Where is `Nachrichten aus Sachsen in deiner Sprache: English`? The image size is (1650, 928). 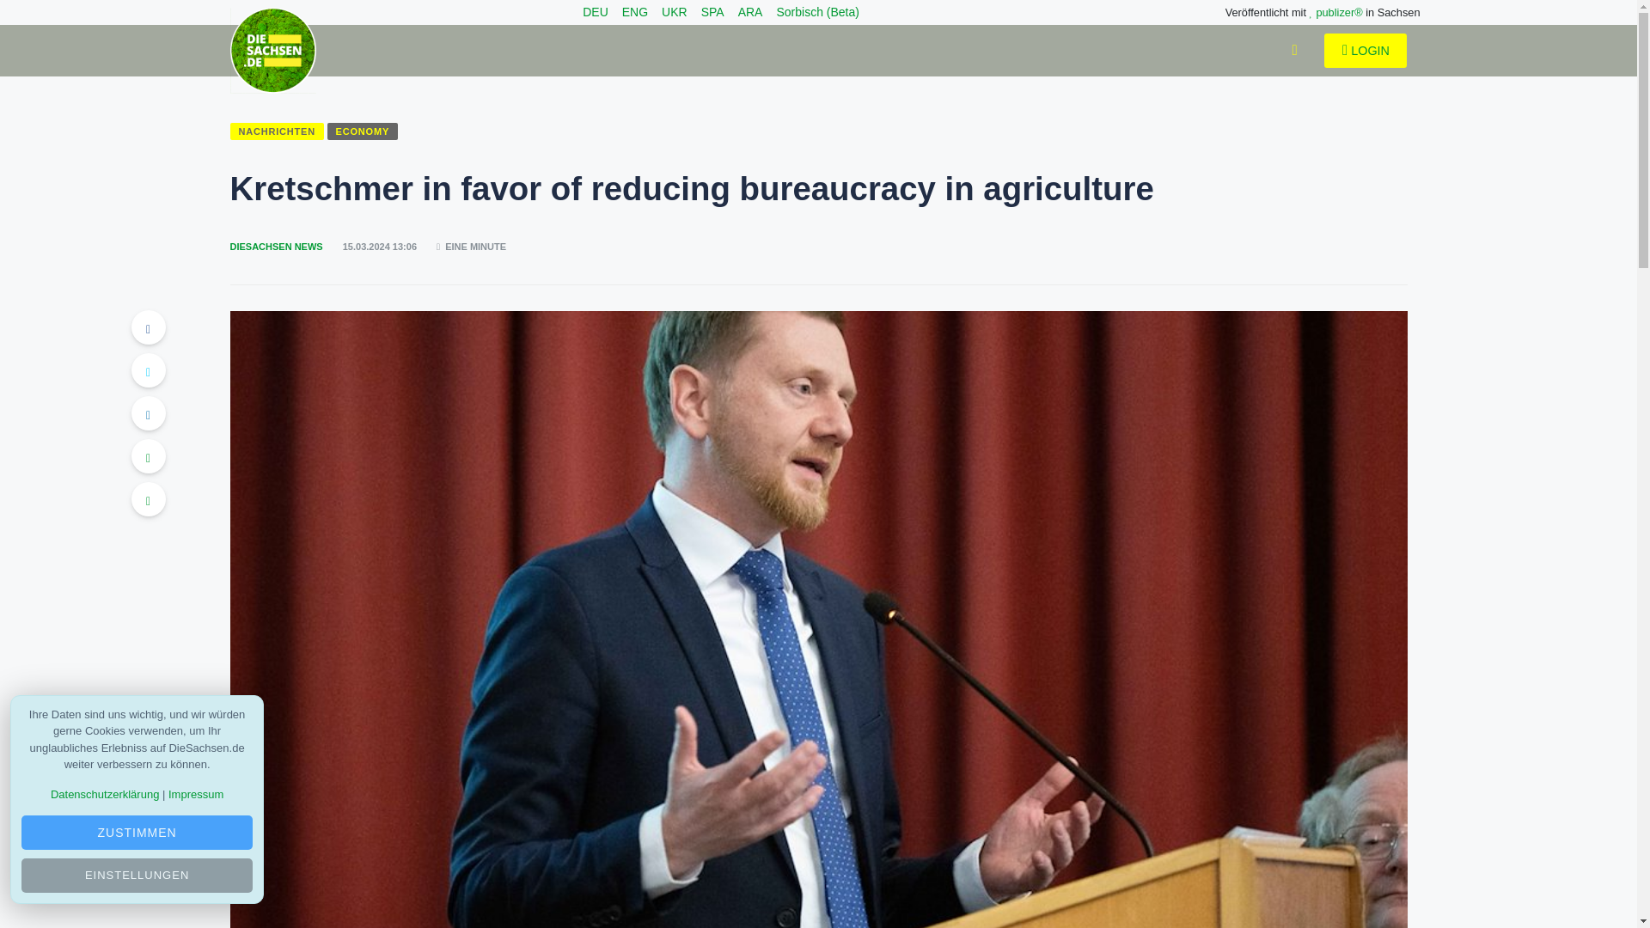 Nachrichten aus Sachsen in deiner Sprache: English is located at coordinates (634, 12).